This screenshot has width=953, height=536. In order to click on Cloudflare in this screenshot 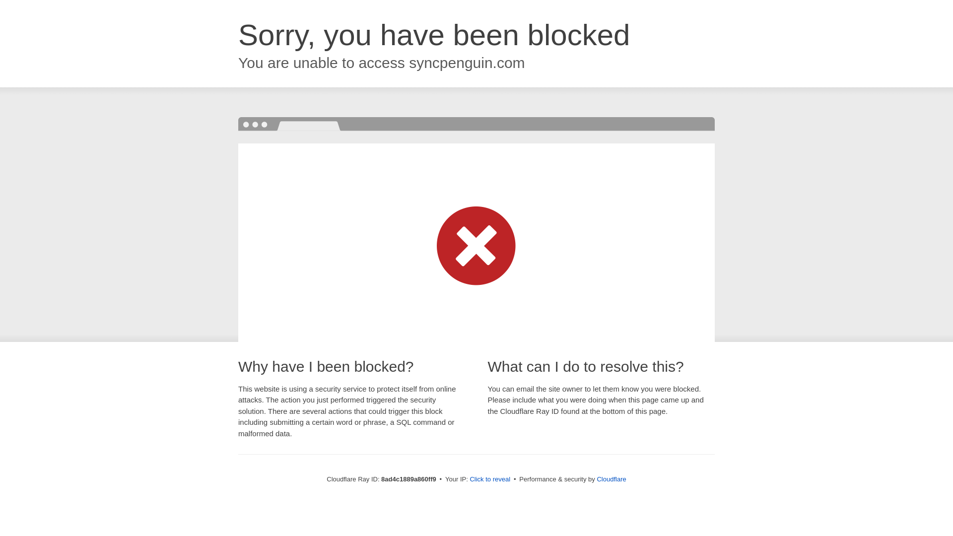, I will do `click(611, 479)`.